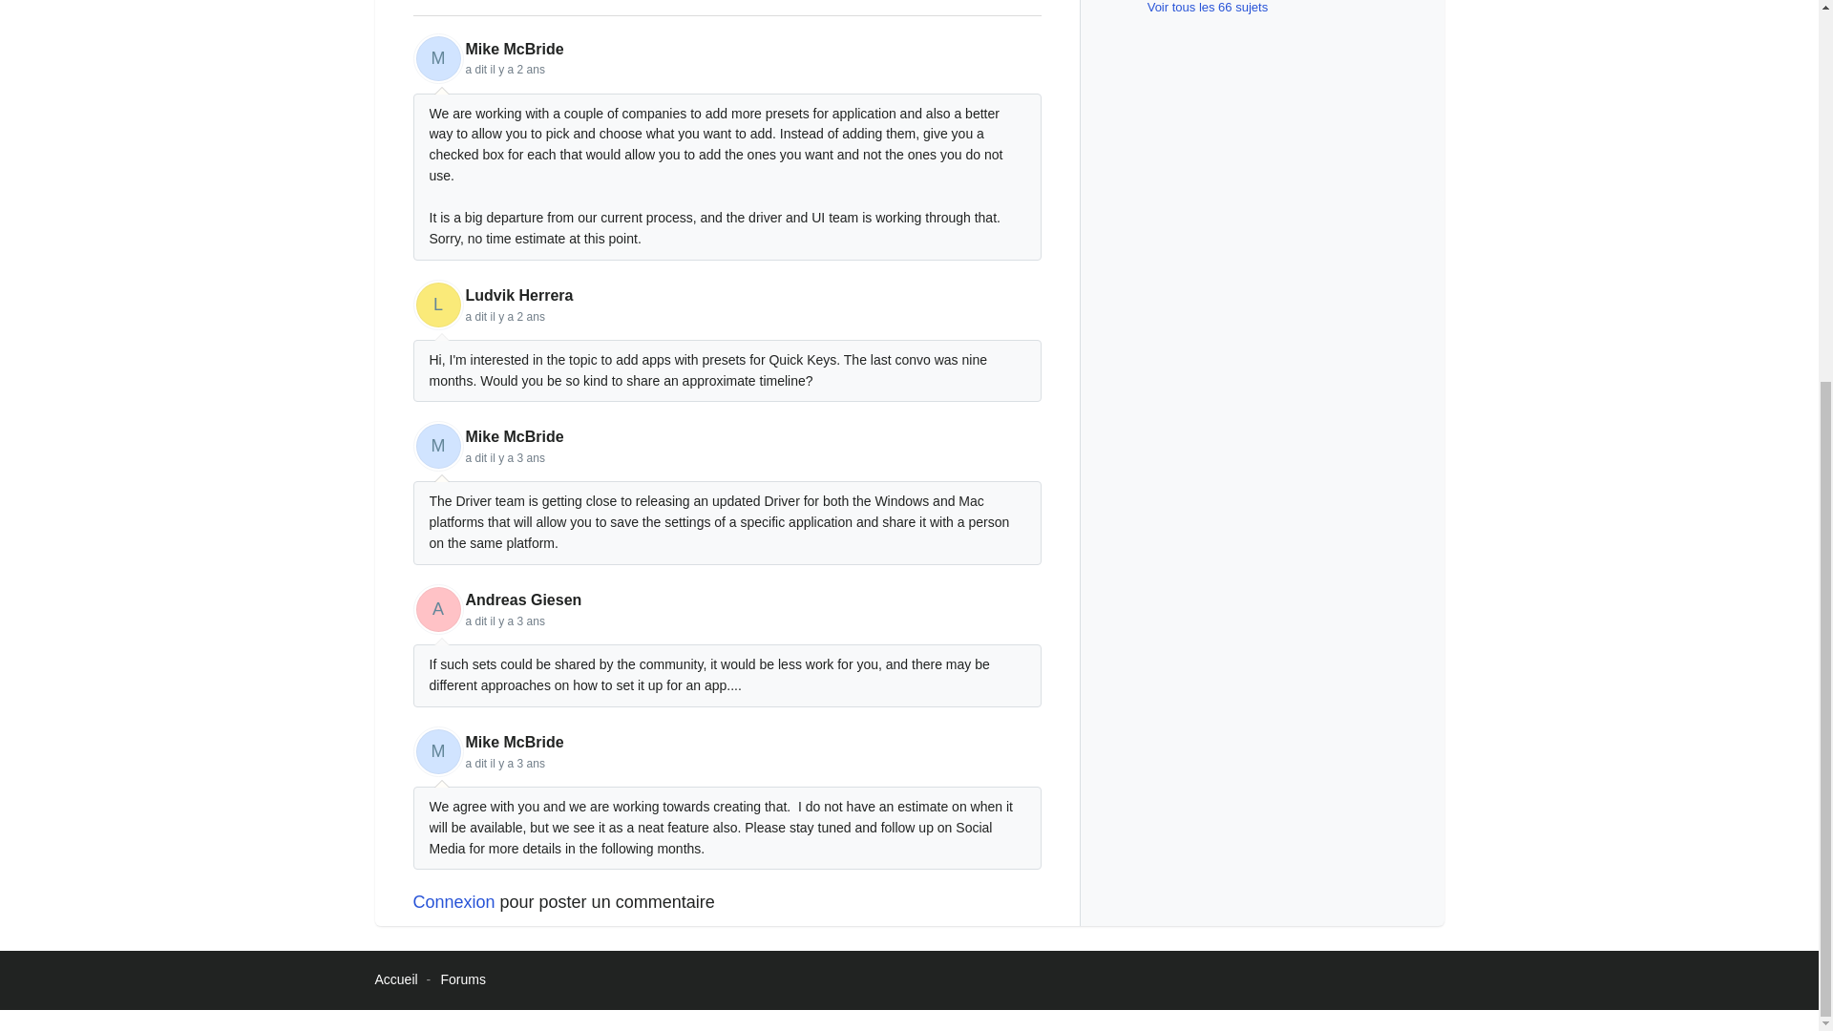  Describe the element at coordinates (453, 901) in the screenshot. I see `Connexion` at that location.